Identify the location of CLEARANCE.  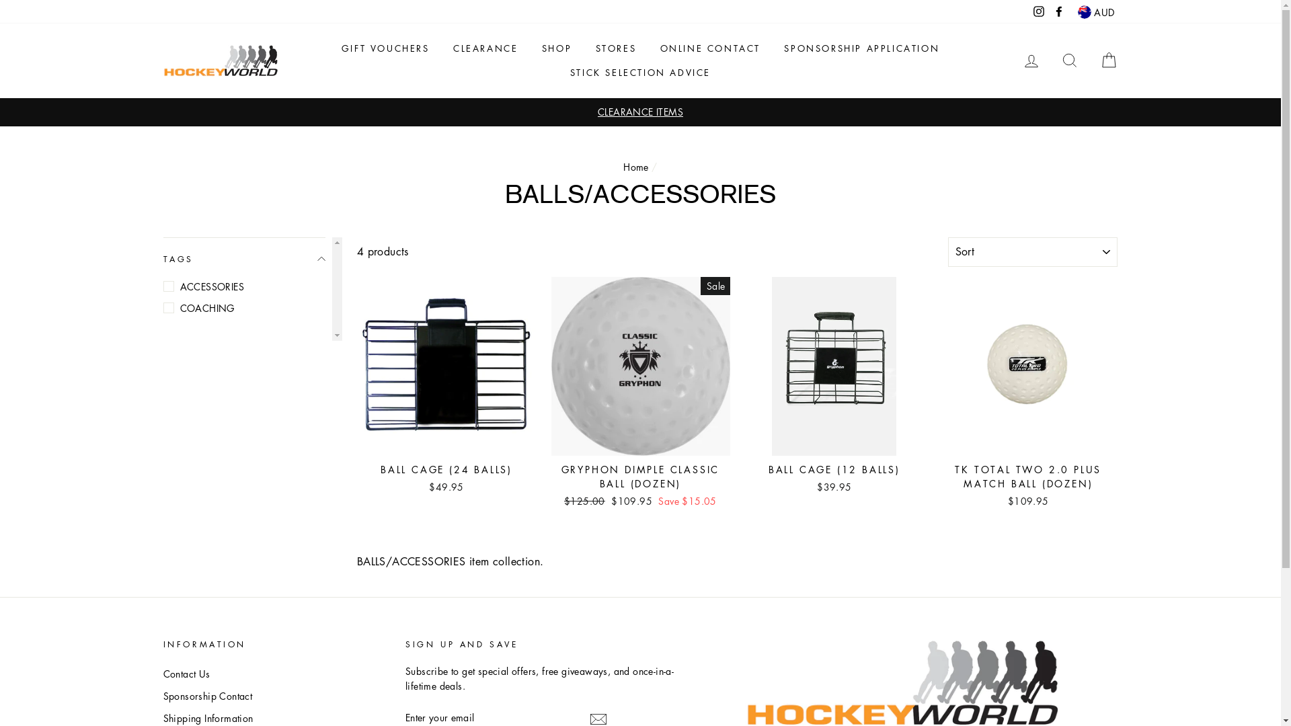
(485, 49).